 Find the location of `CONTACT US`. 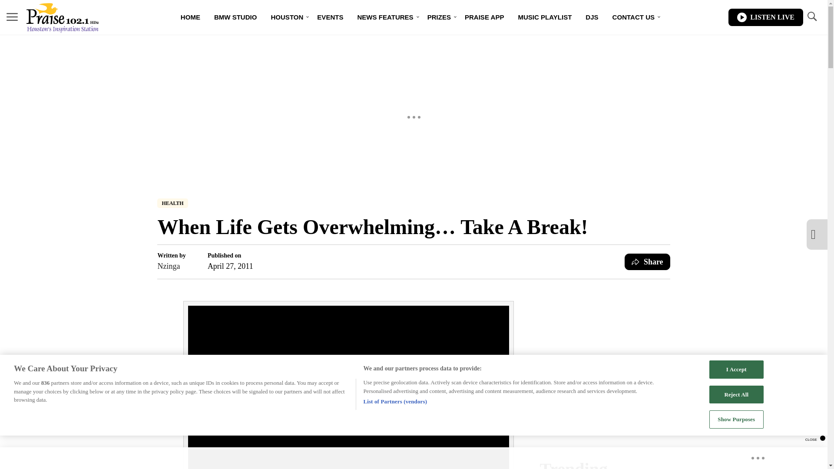

CONTACT US is located at coordinates (633, 17).